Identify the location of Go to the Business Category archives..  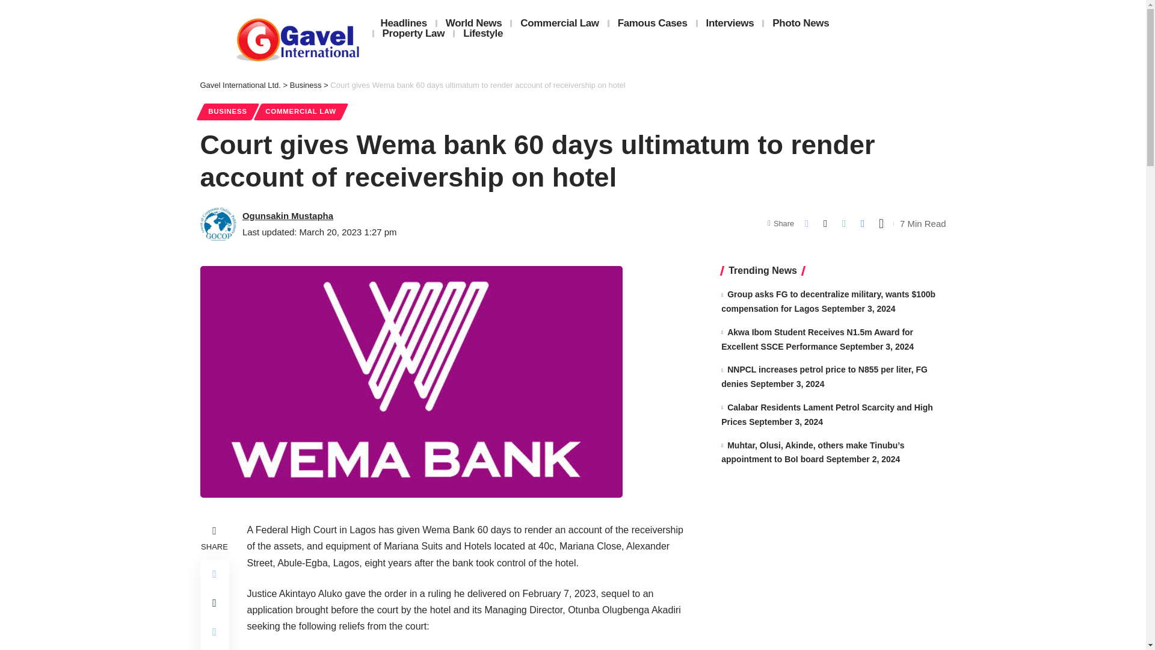
(306, 85).